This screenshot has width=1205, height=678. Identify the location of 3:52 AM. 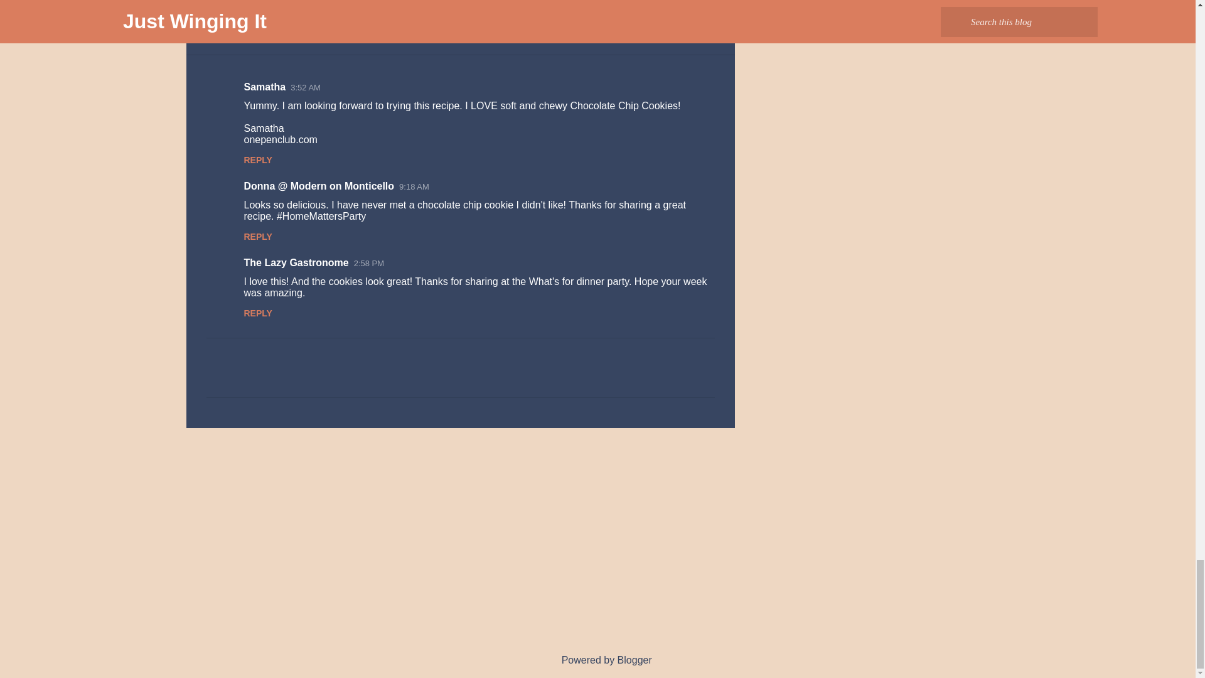
(305, 87).